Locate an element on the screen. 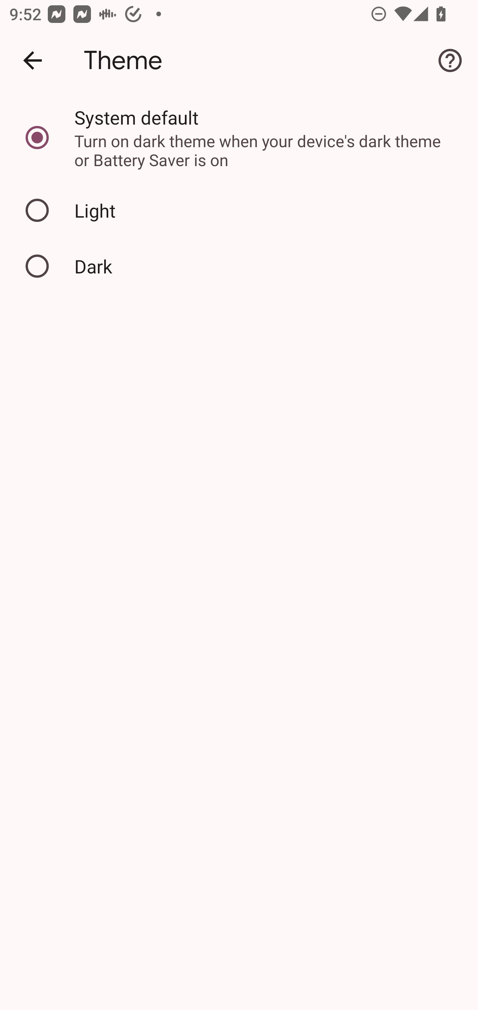 The width and height of the screenshot is (478, 1010). Navigate up is located at coordinates (33, 60).